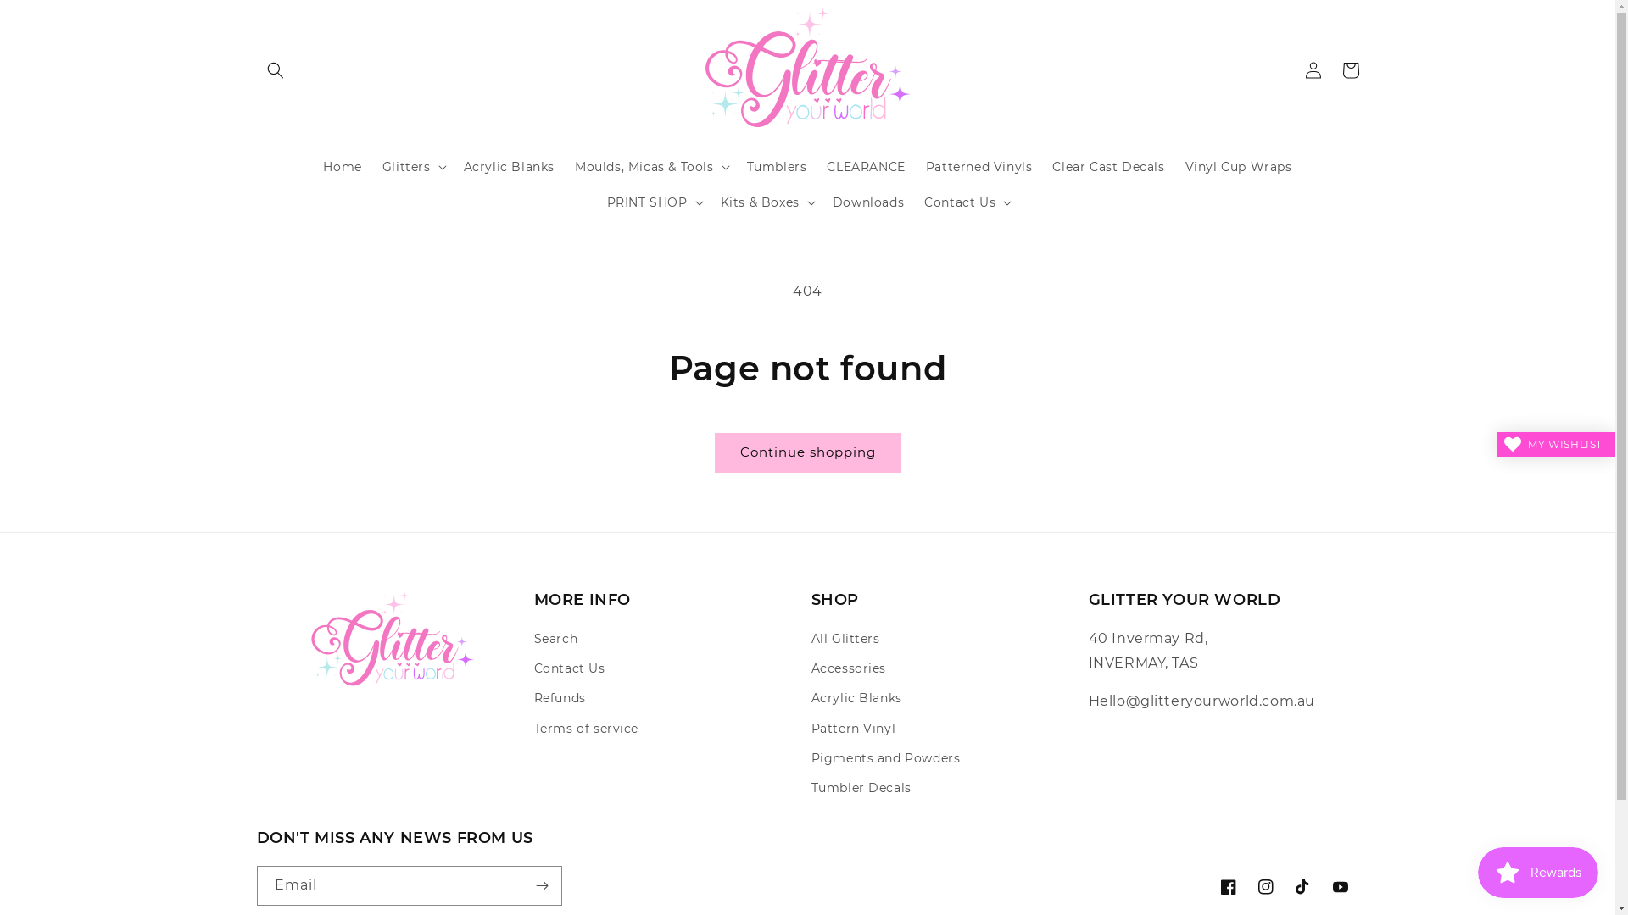 This screenshot has height=915, width=1628. Describe the element at coordinates (848, 669) in the screenshot. I see `Accessories` at that location.